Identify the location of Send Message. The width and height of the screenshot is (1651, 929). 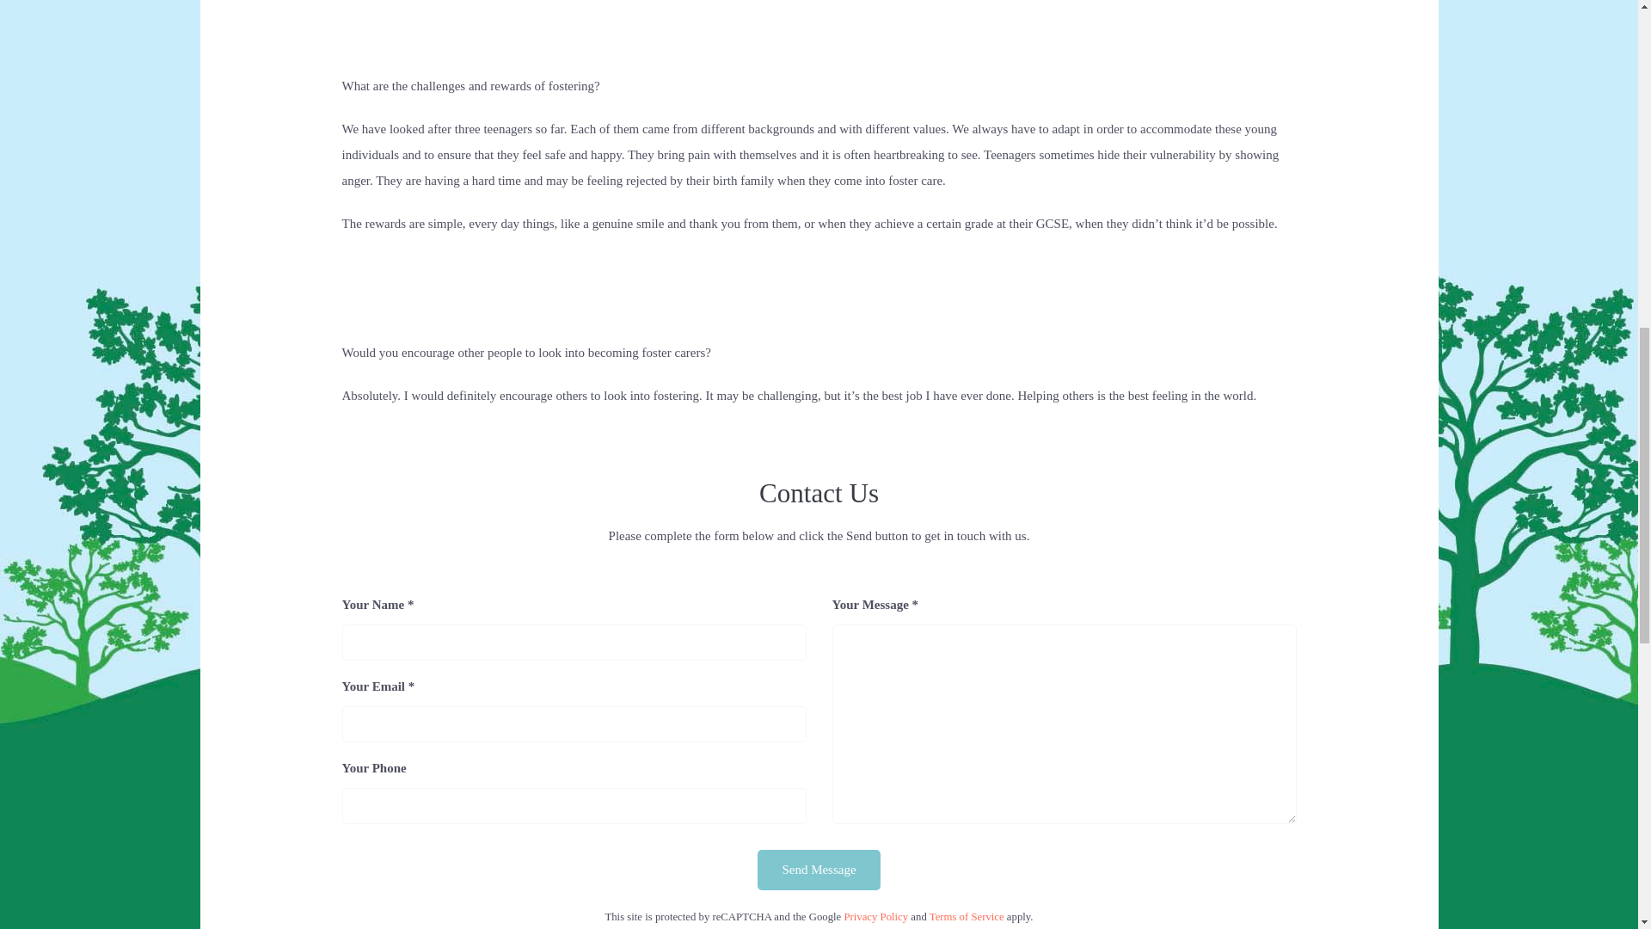
(819, 870).